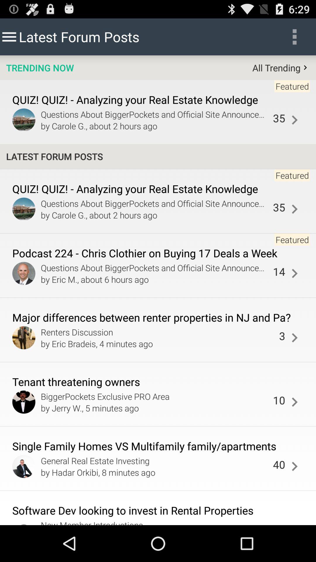  What do you see at coordinates (294, 402) in the screenshot?
I see `tap the app next to the 10 app` at bounding box center [294, 402].